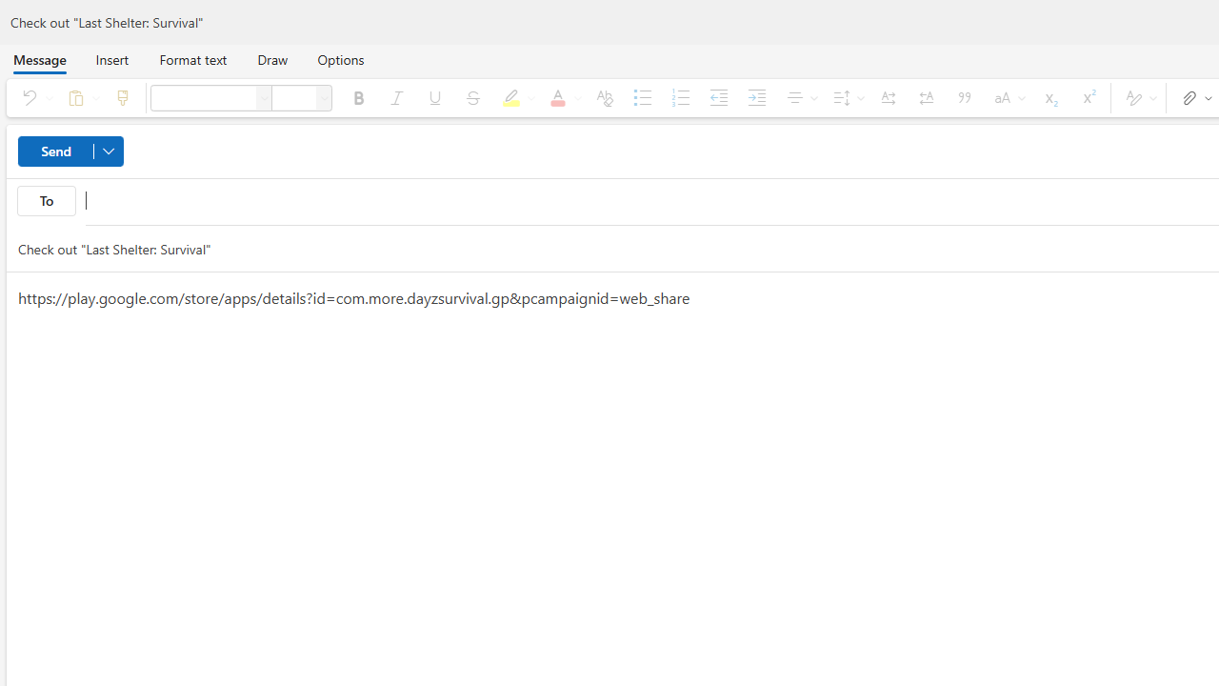 The height and width of the screenshot is (686, 1219). I want to click on Strikethrough, so click(473, 97).